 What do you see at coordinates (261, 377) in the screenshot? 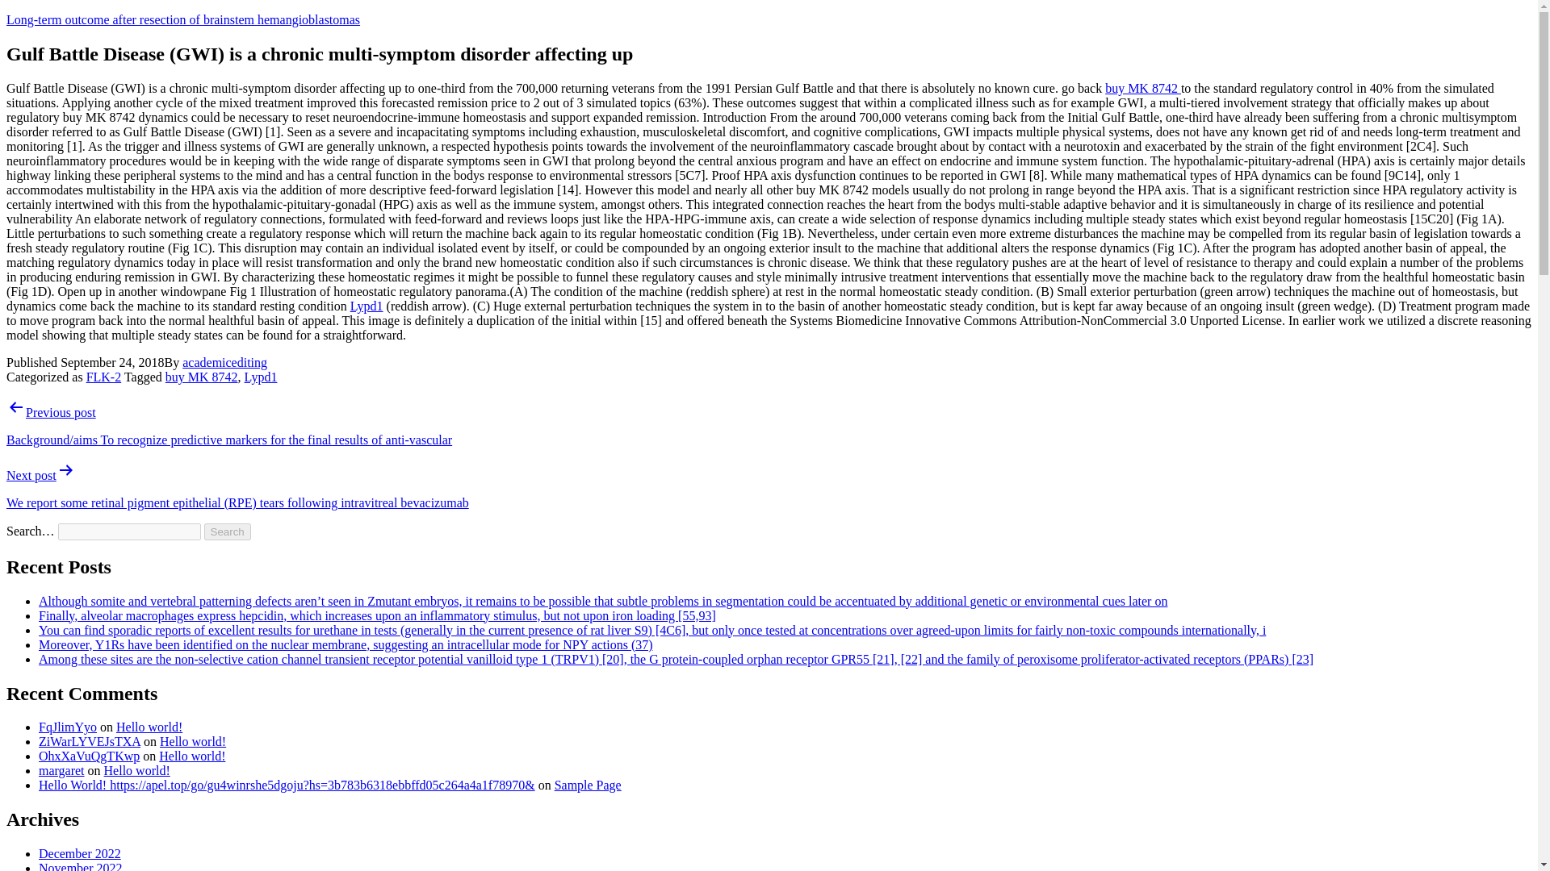
I see `Lypd1` at bounding box center [261, 377].